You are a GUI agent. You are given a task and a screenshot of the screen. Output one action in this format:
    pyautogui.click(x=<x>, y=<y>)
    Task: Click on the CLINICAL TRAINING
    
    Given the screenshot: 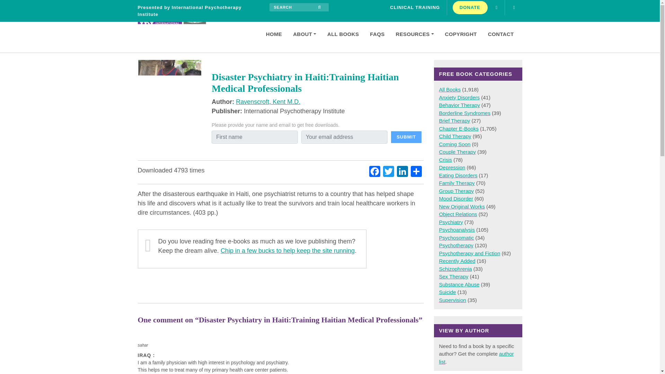 What is the action you would take?
    pyautogui.click(x=415, y=8)
    